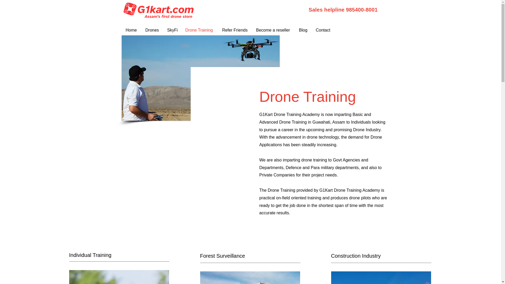  What do you see at coordinates (200, 78) in the screenshot?
I see `G1Kart drone training.jpeg` at bounding box center [200, 78].